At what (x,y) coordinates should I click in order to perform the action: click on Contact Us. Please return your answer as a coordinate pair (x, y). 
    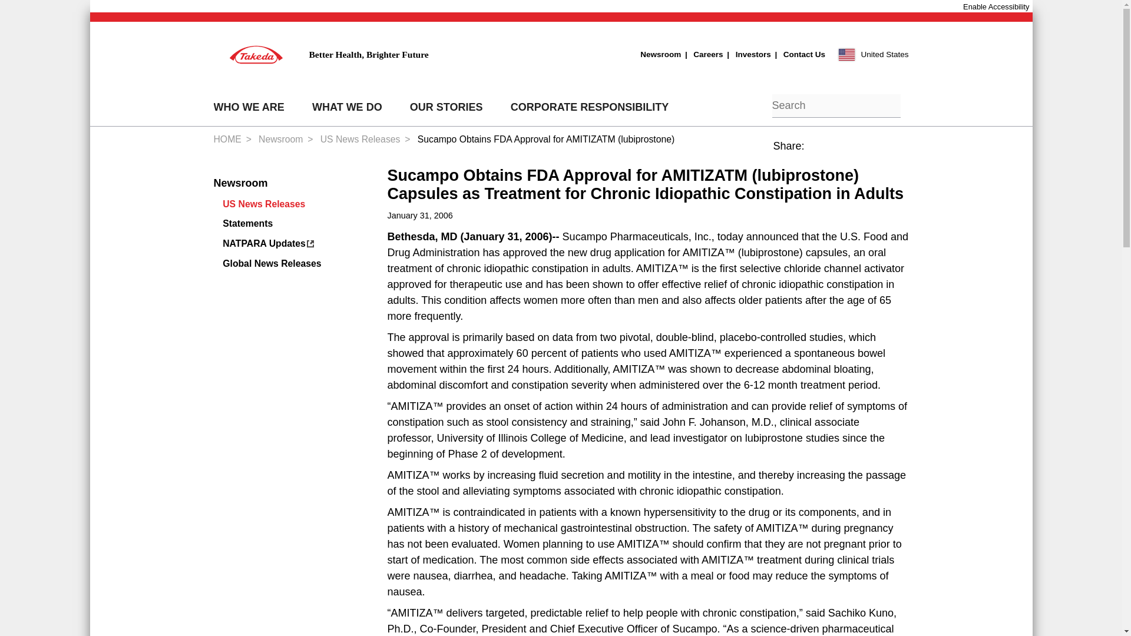
    Looking at the image, I should click on (798, 54).